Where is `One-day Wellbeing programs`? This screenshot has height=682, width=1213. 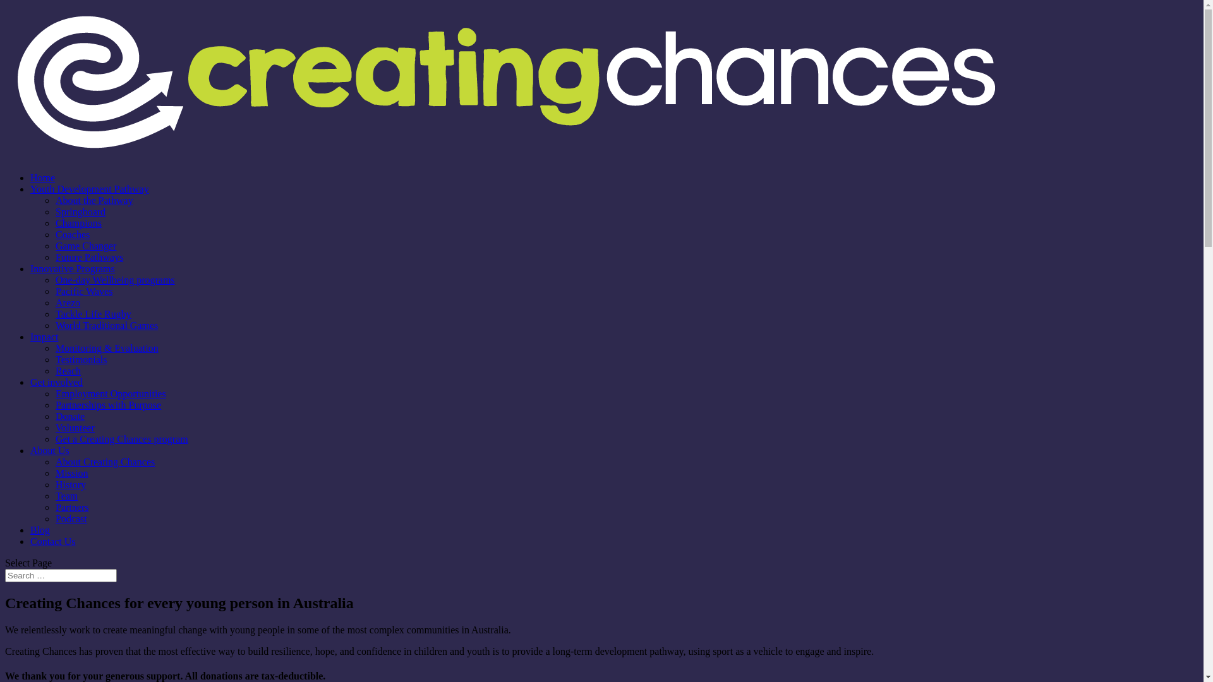
One-day Wellbeing programs is located at coordinates (115, 280).